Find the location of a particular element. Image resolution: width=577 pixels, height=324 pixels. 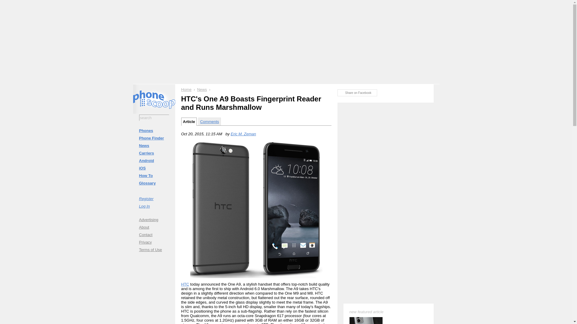

Comments is located at coordinates (210, 121).